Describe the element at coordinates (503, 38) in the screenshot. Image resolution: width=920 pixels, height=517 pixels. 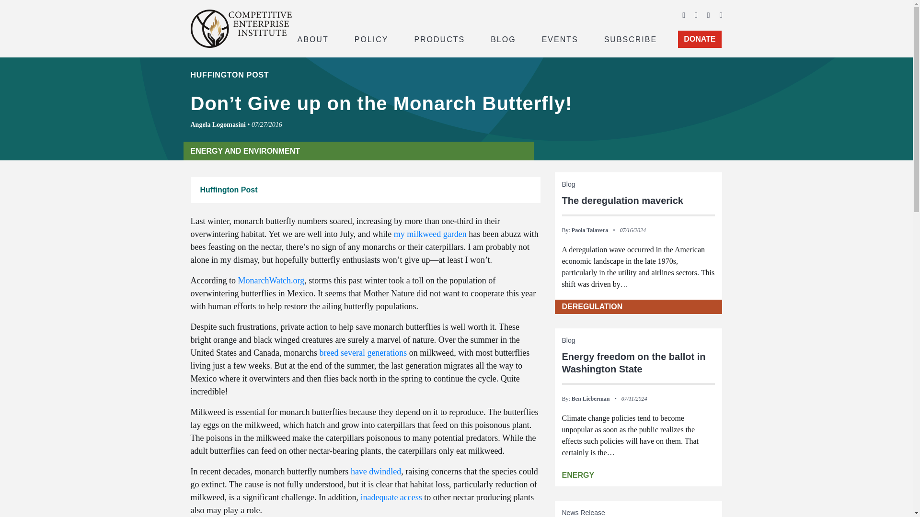
I see `BLOG` at that location.